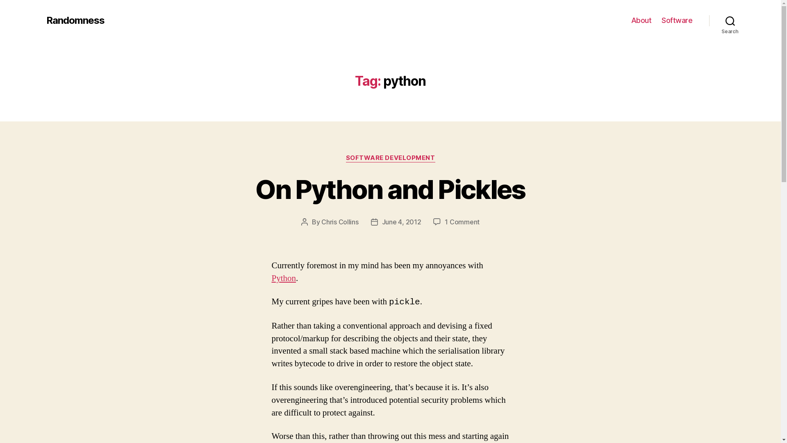 The height and width of the screenshot is (443, 787). I want to click on On Python and Pickles, so click(390, 190).